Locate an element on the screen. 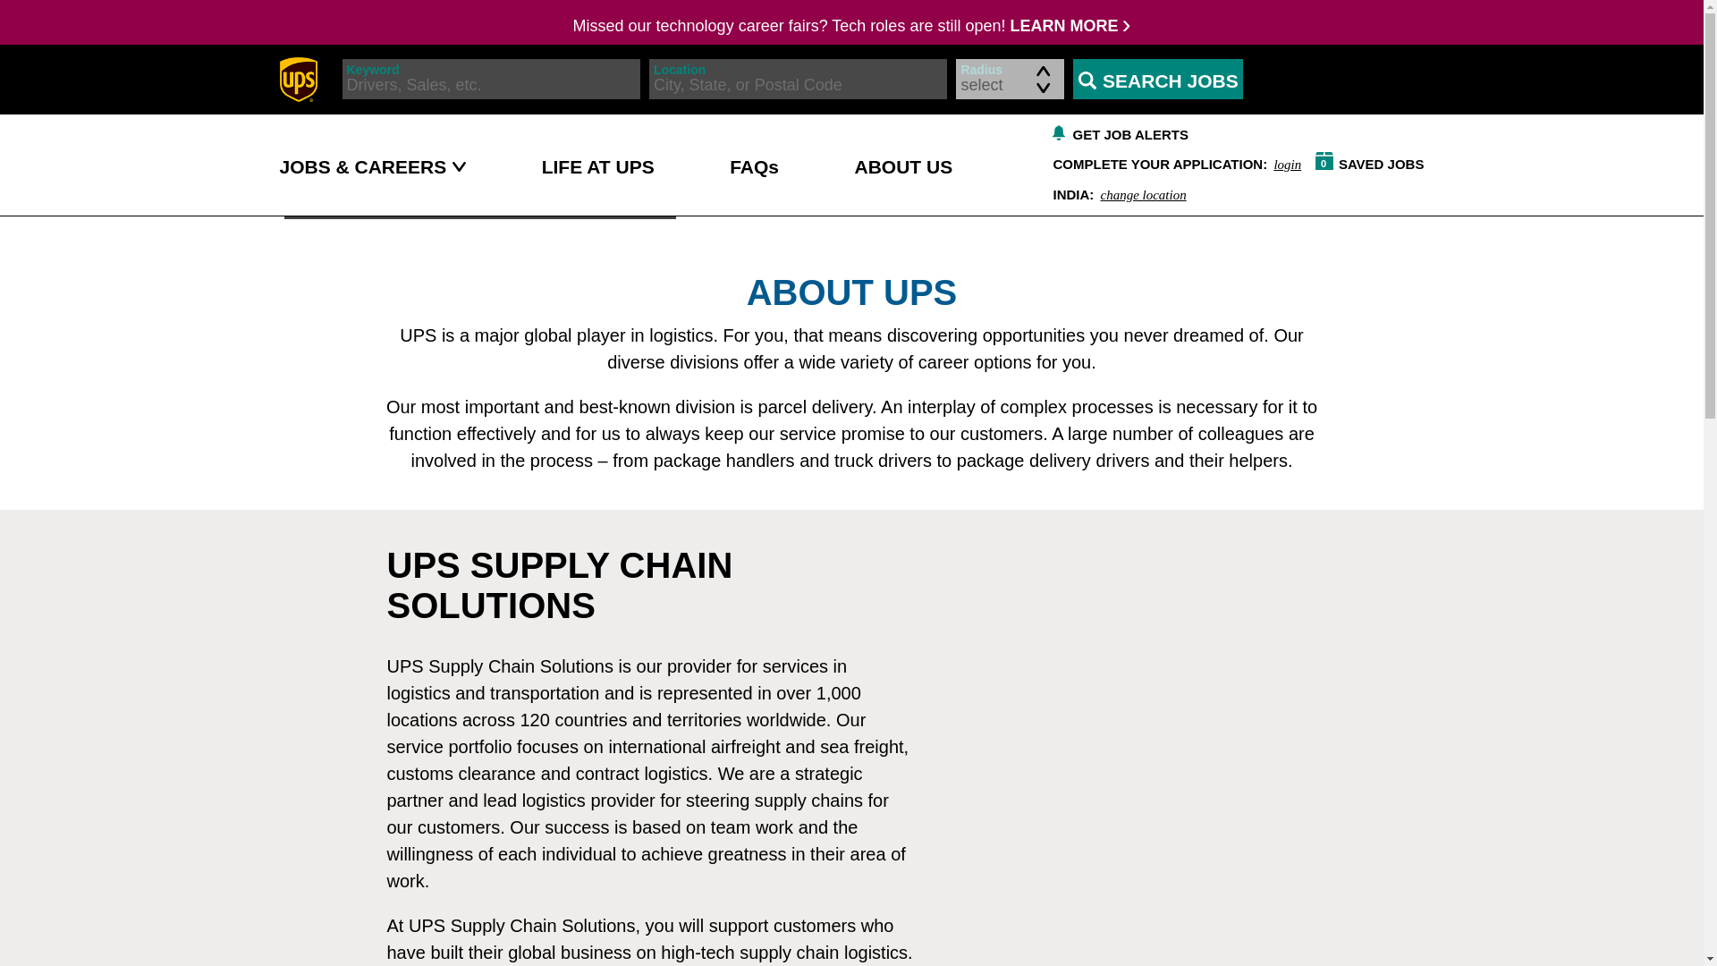 This screenshot has height=966, width=1717. LIFE AT UPS is located at coordinates (903, 165).